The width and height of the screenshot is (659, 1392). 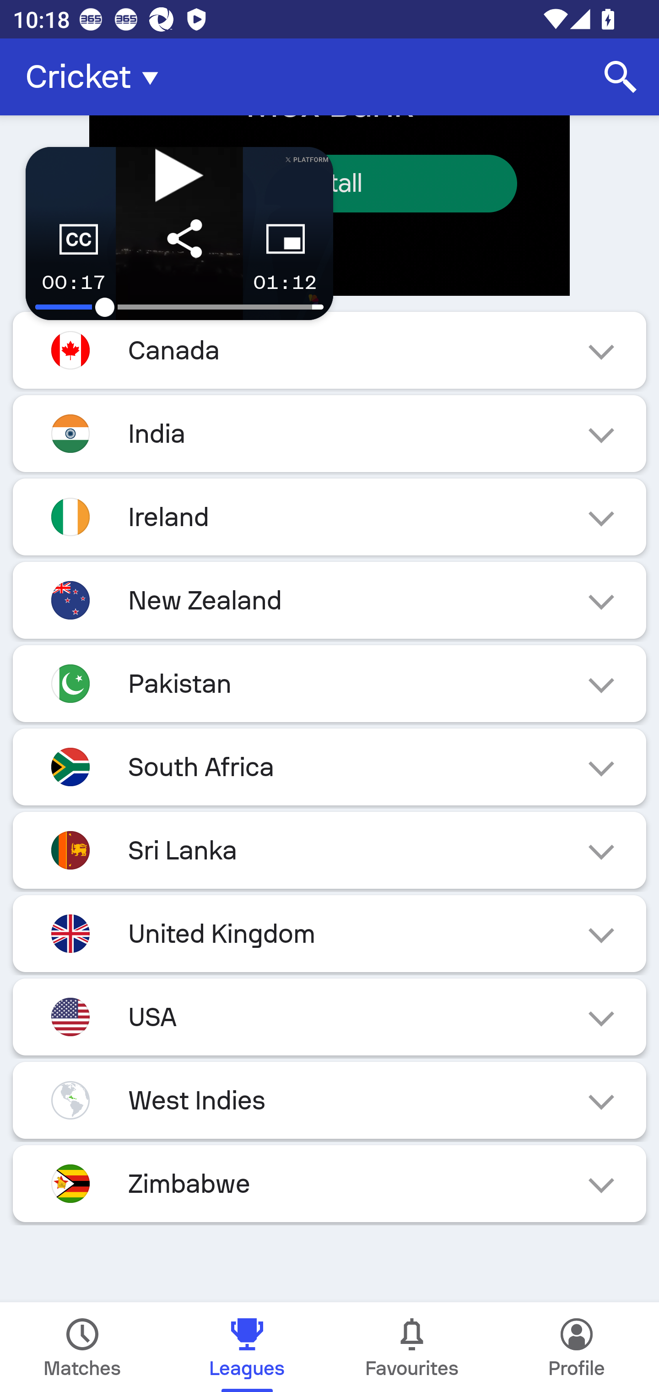 What do you see at coordinates (329, 850) in the screenshot?
I see `Sri Lanka` at bounding box center [329, 850].